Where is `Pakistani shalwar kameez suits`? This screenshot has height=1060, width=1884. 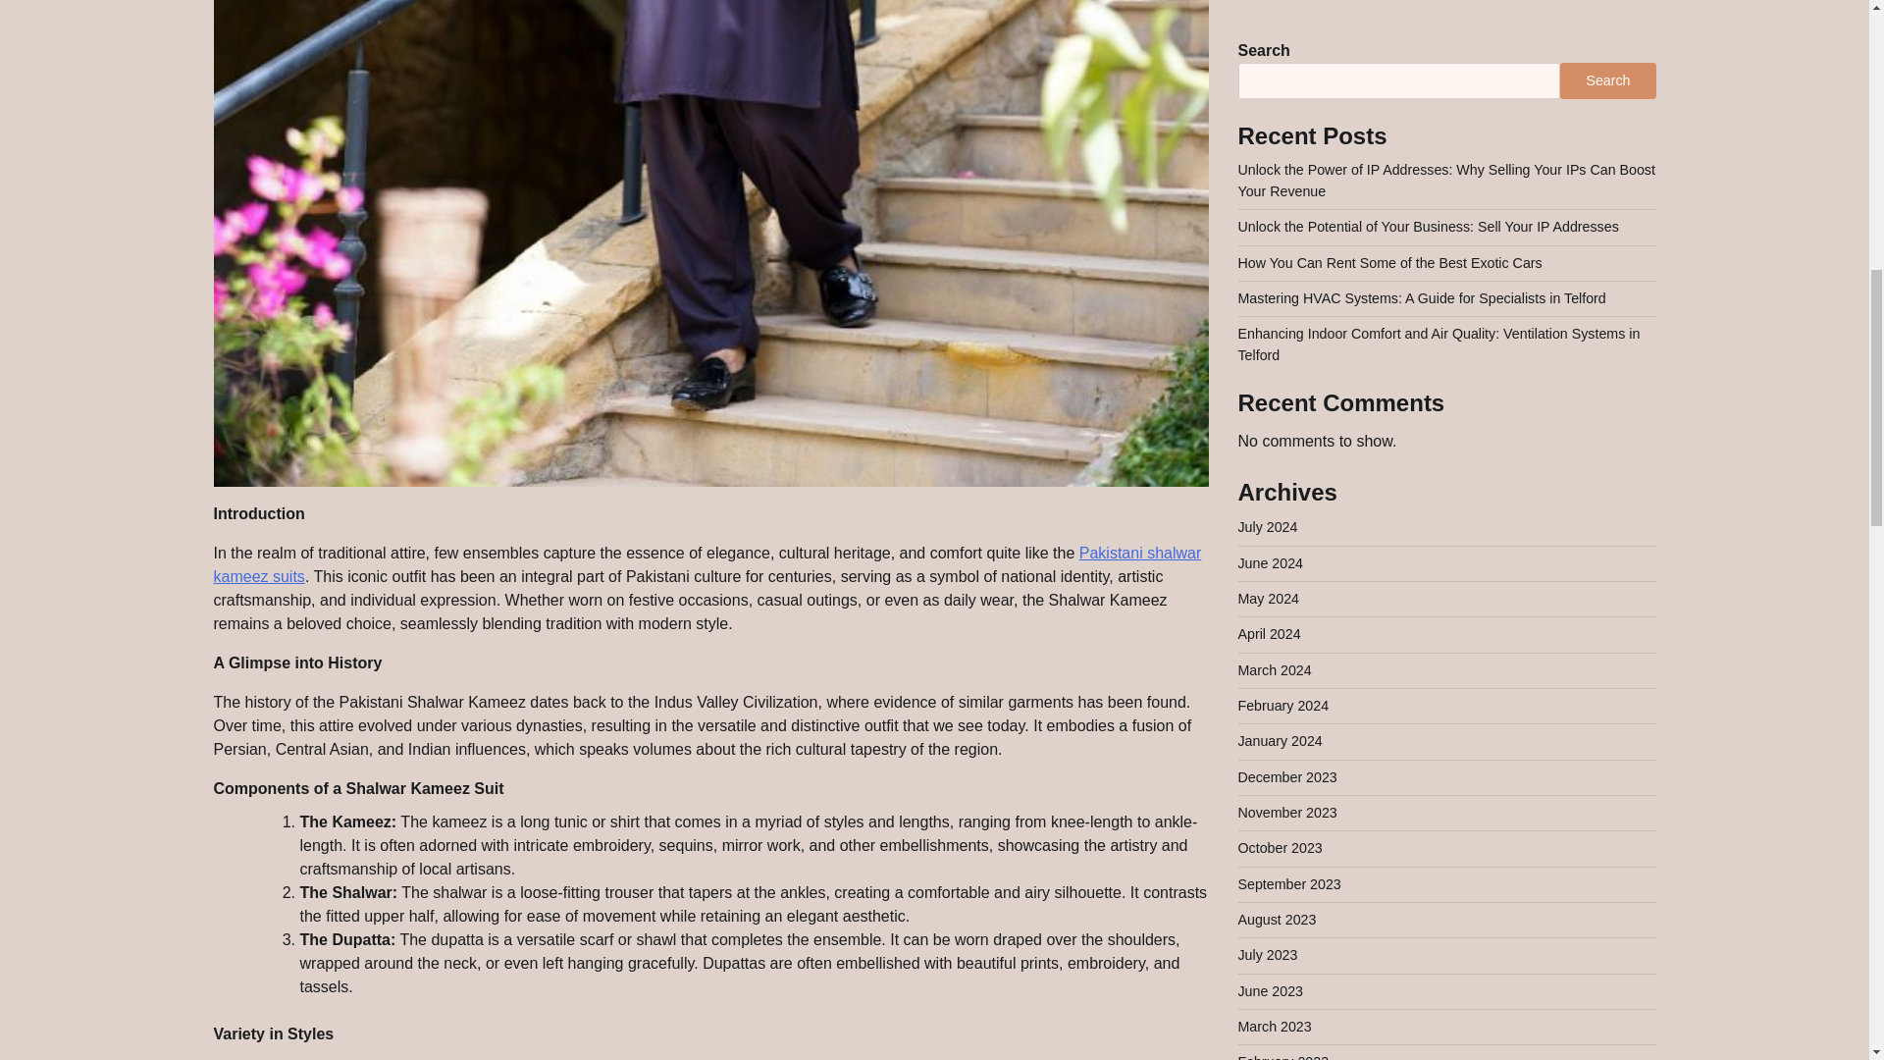
Pakistani shalwar kameez suits is located at coordinates (707, 565).